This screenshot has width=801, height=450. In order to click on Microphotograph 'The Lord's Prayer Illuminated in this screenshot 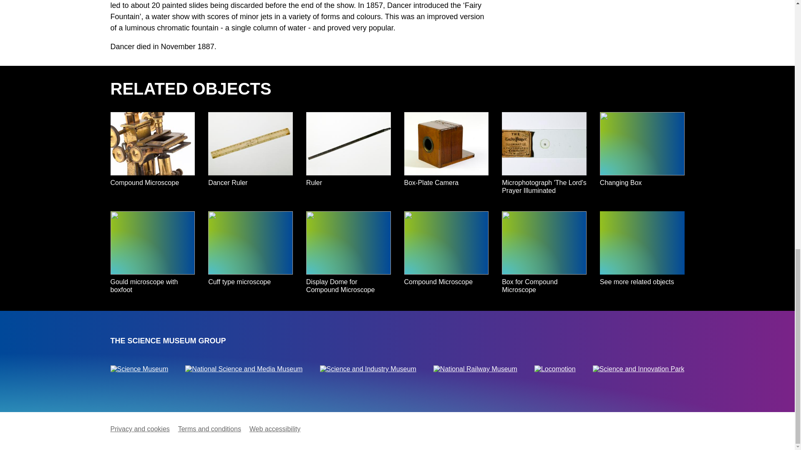, I will do `click(544, 155)`.